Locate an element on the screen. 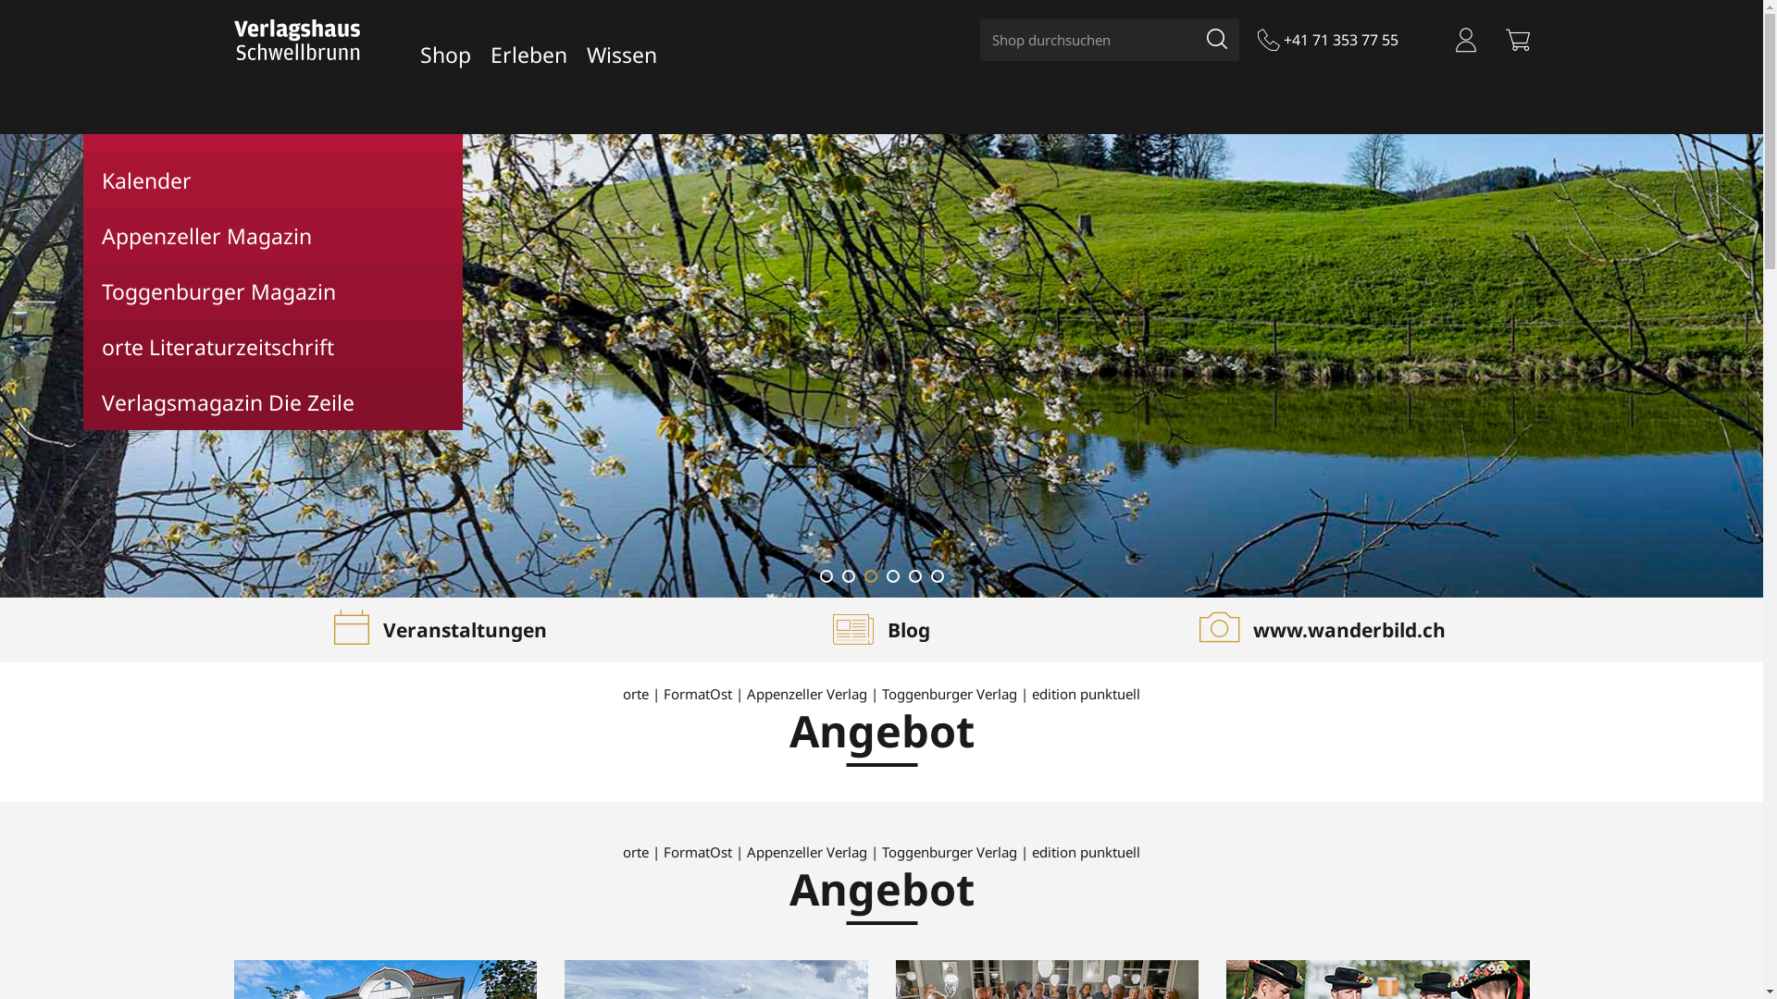  Shop is located at coordinates (450, 54).